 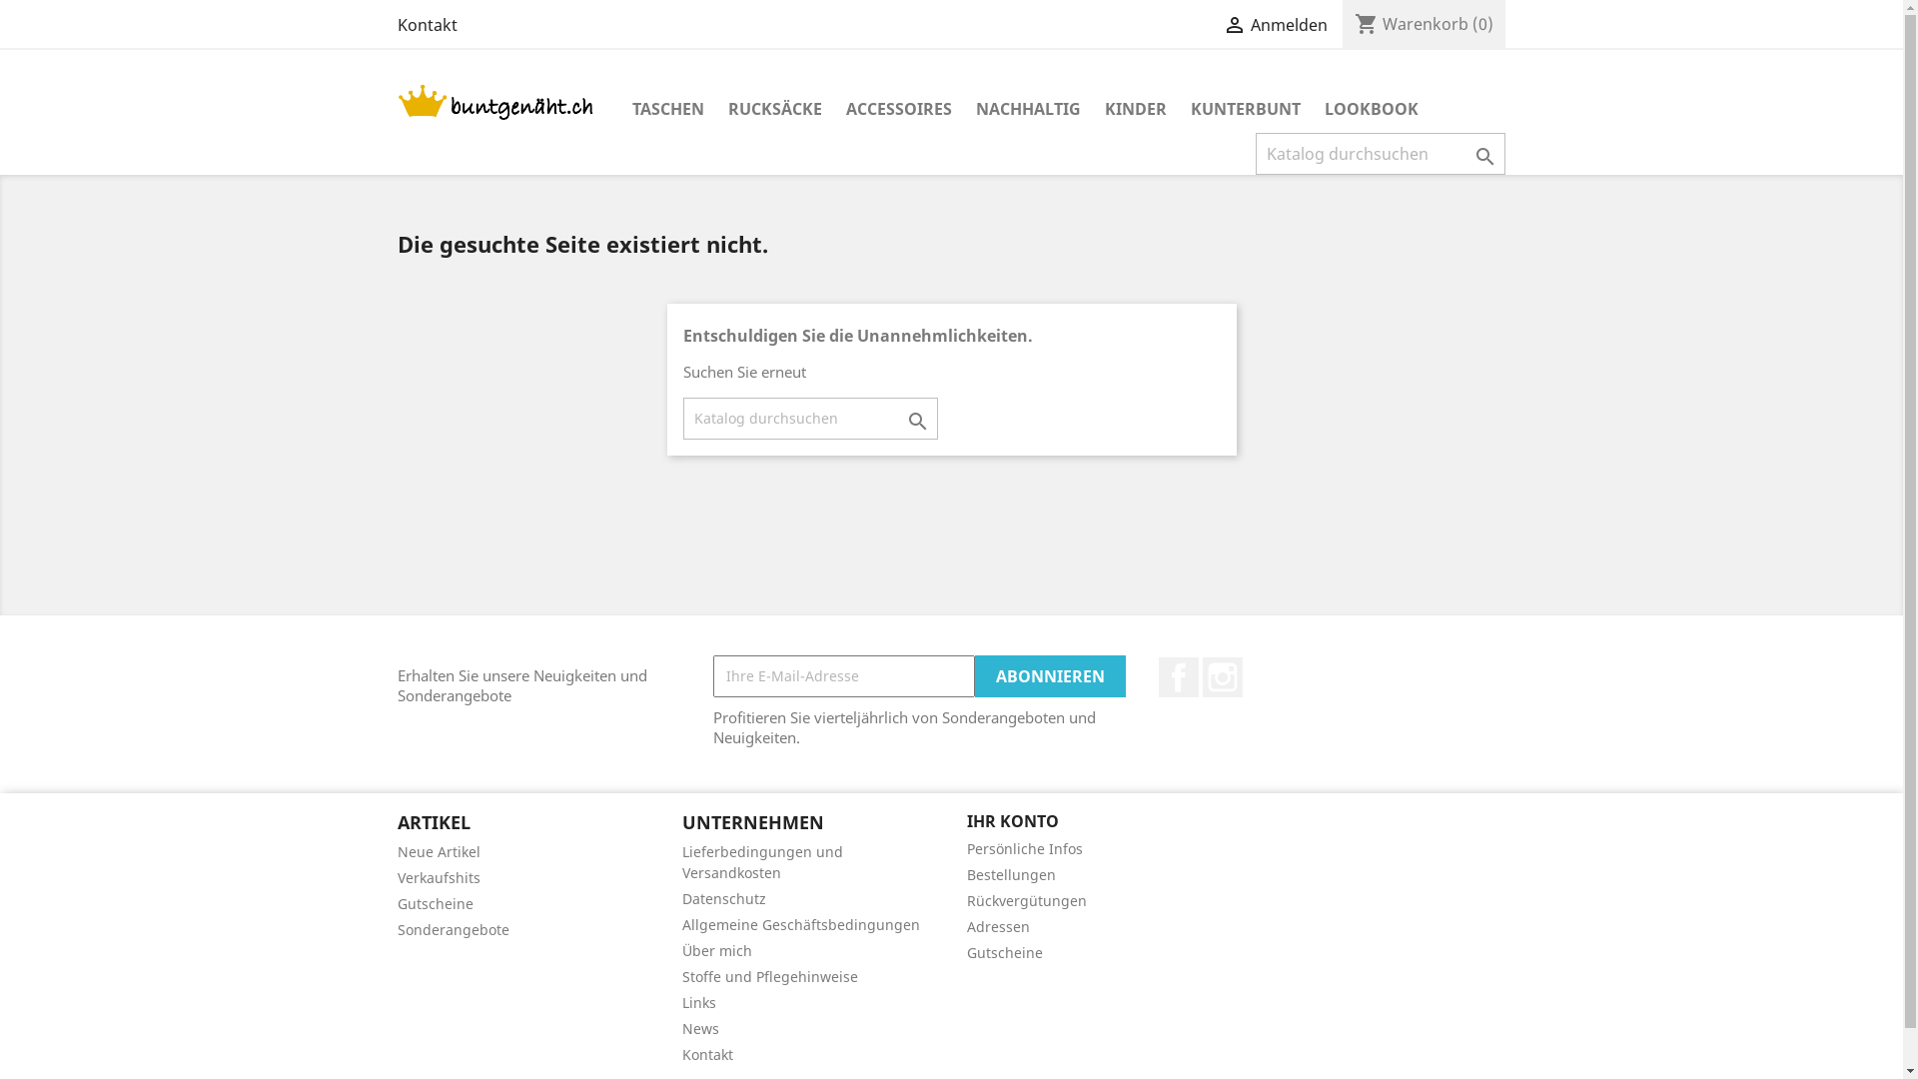 What do you see at coordinates (440, 877) in the screenshot?
I see `Verkaufshits` at bounding box center [440, 877].